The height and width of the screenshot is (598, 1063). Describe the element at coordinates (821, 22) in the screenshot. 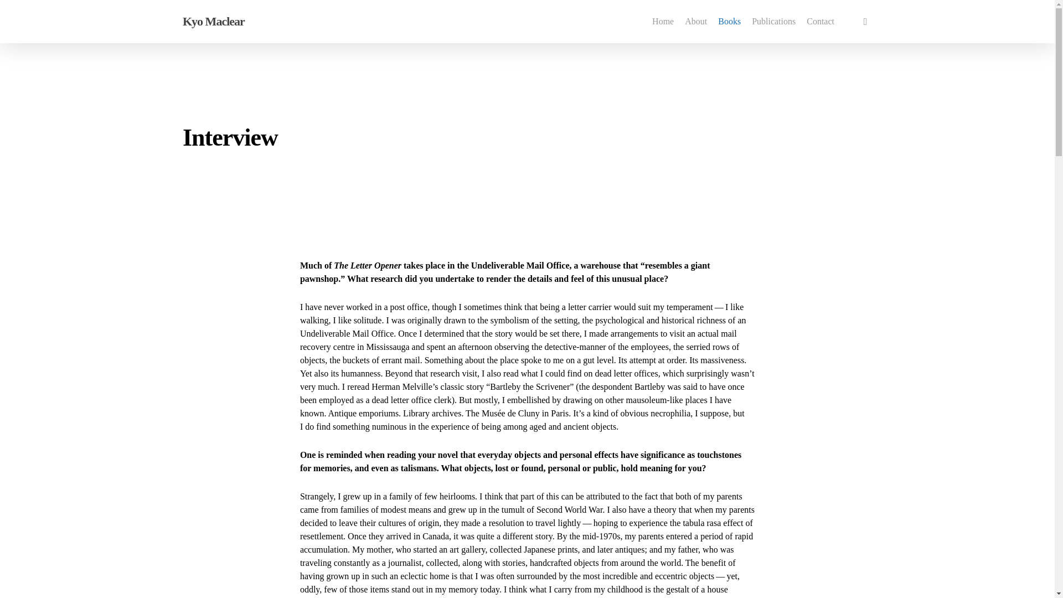

I see `Contact` at that location.